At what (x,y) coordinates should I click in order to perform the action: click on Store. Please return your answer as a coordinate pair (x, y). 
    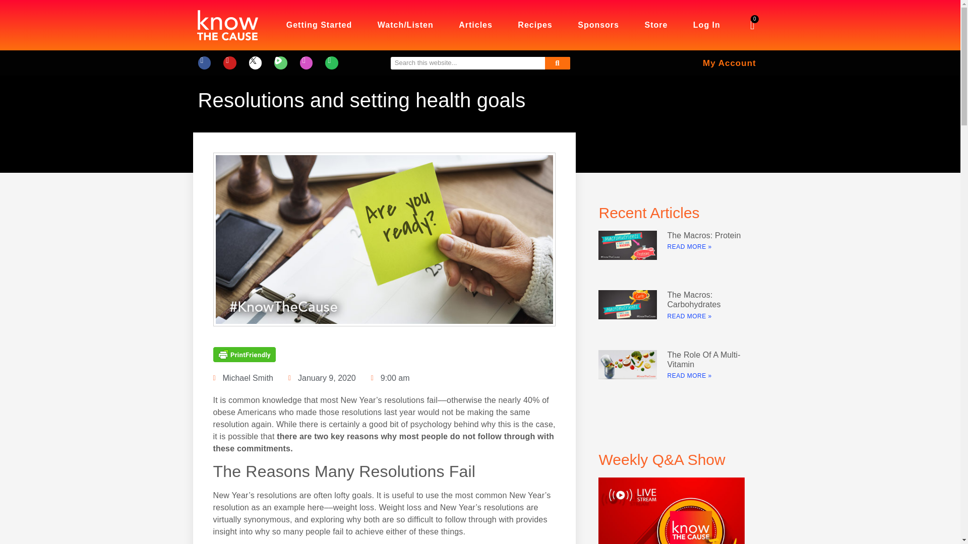
    Looking at the image, I should click on (656, 25).